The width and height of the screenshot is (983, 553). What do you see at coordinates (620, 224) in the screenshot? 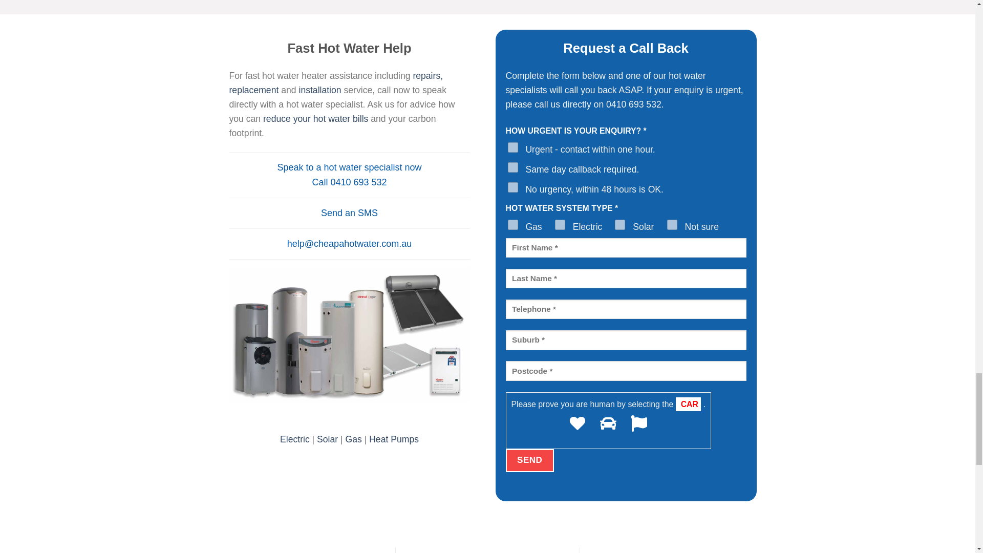
I see `Solar` at bounding box center [620, 224].